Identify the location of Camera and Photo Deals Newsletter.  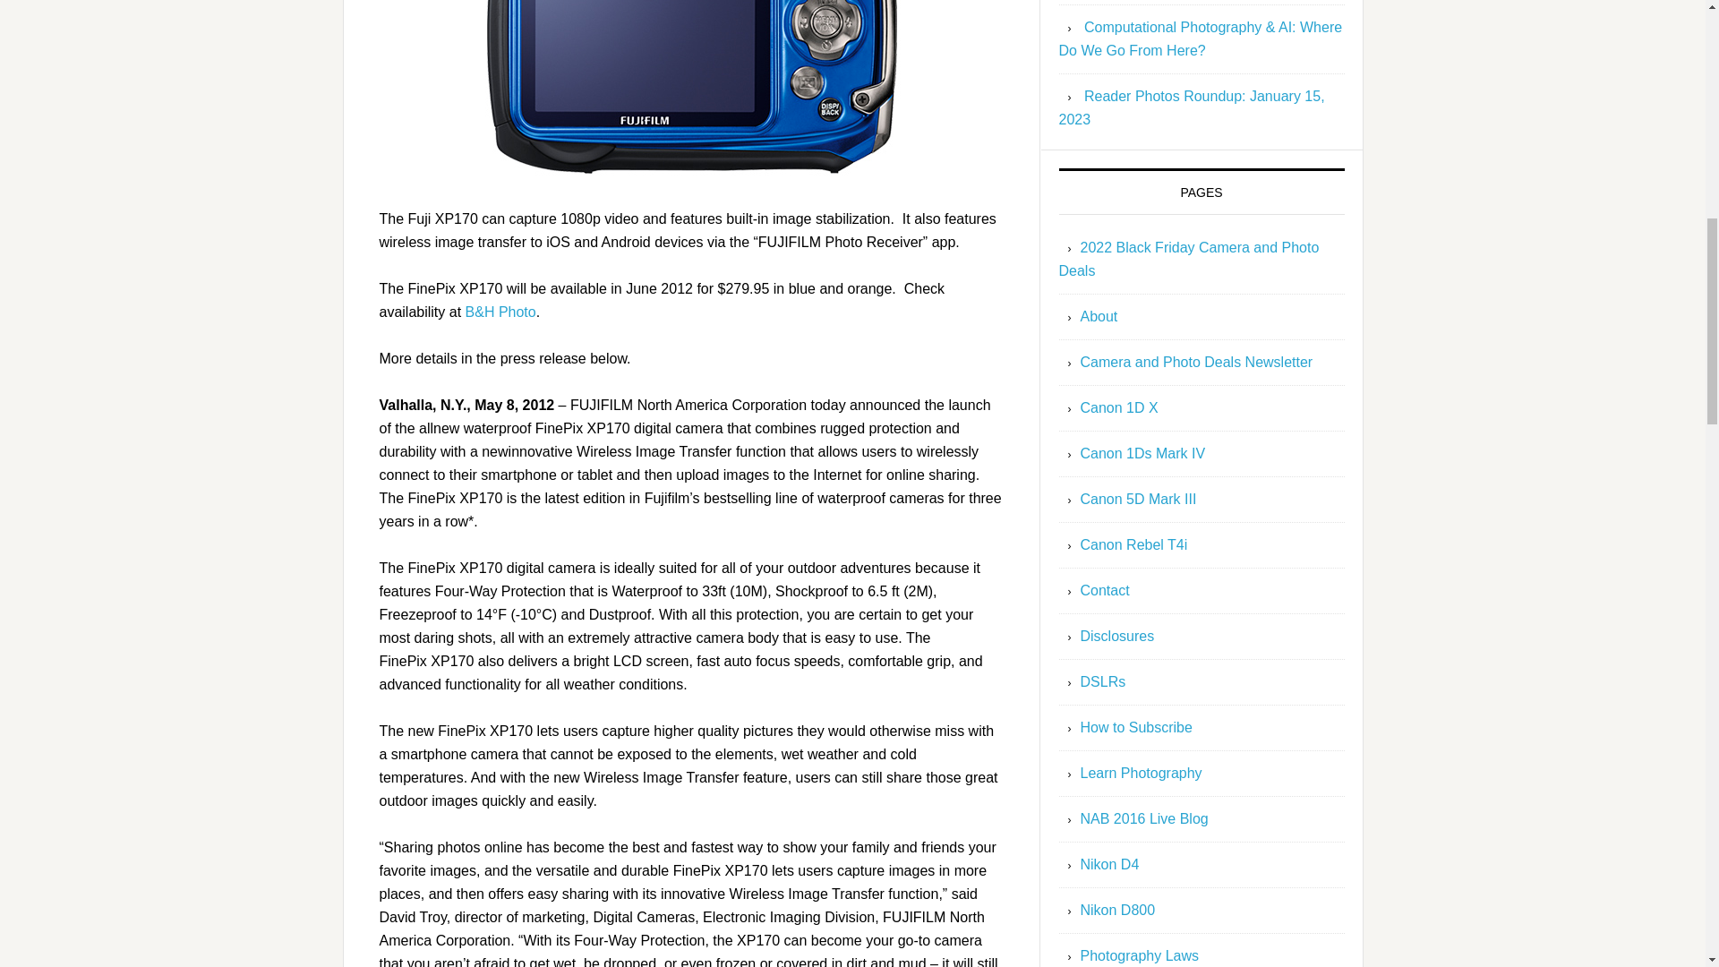
(1196, 362).